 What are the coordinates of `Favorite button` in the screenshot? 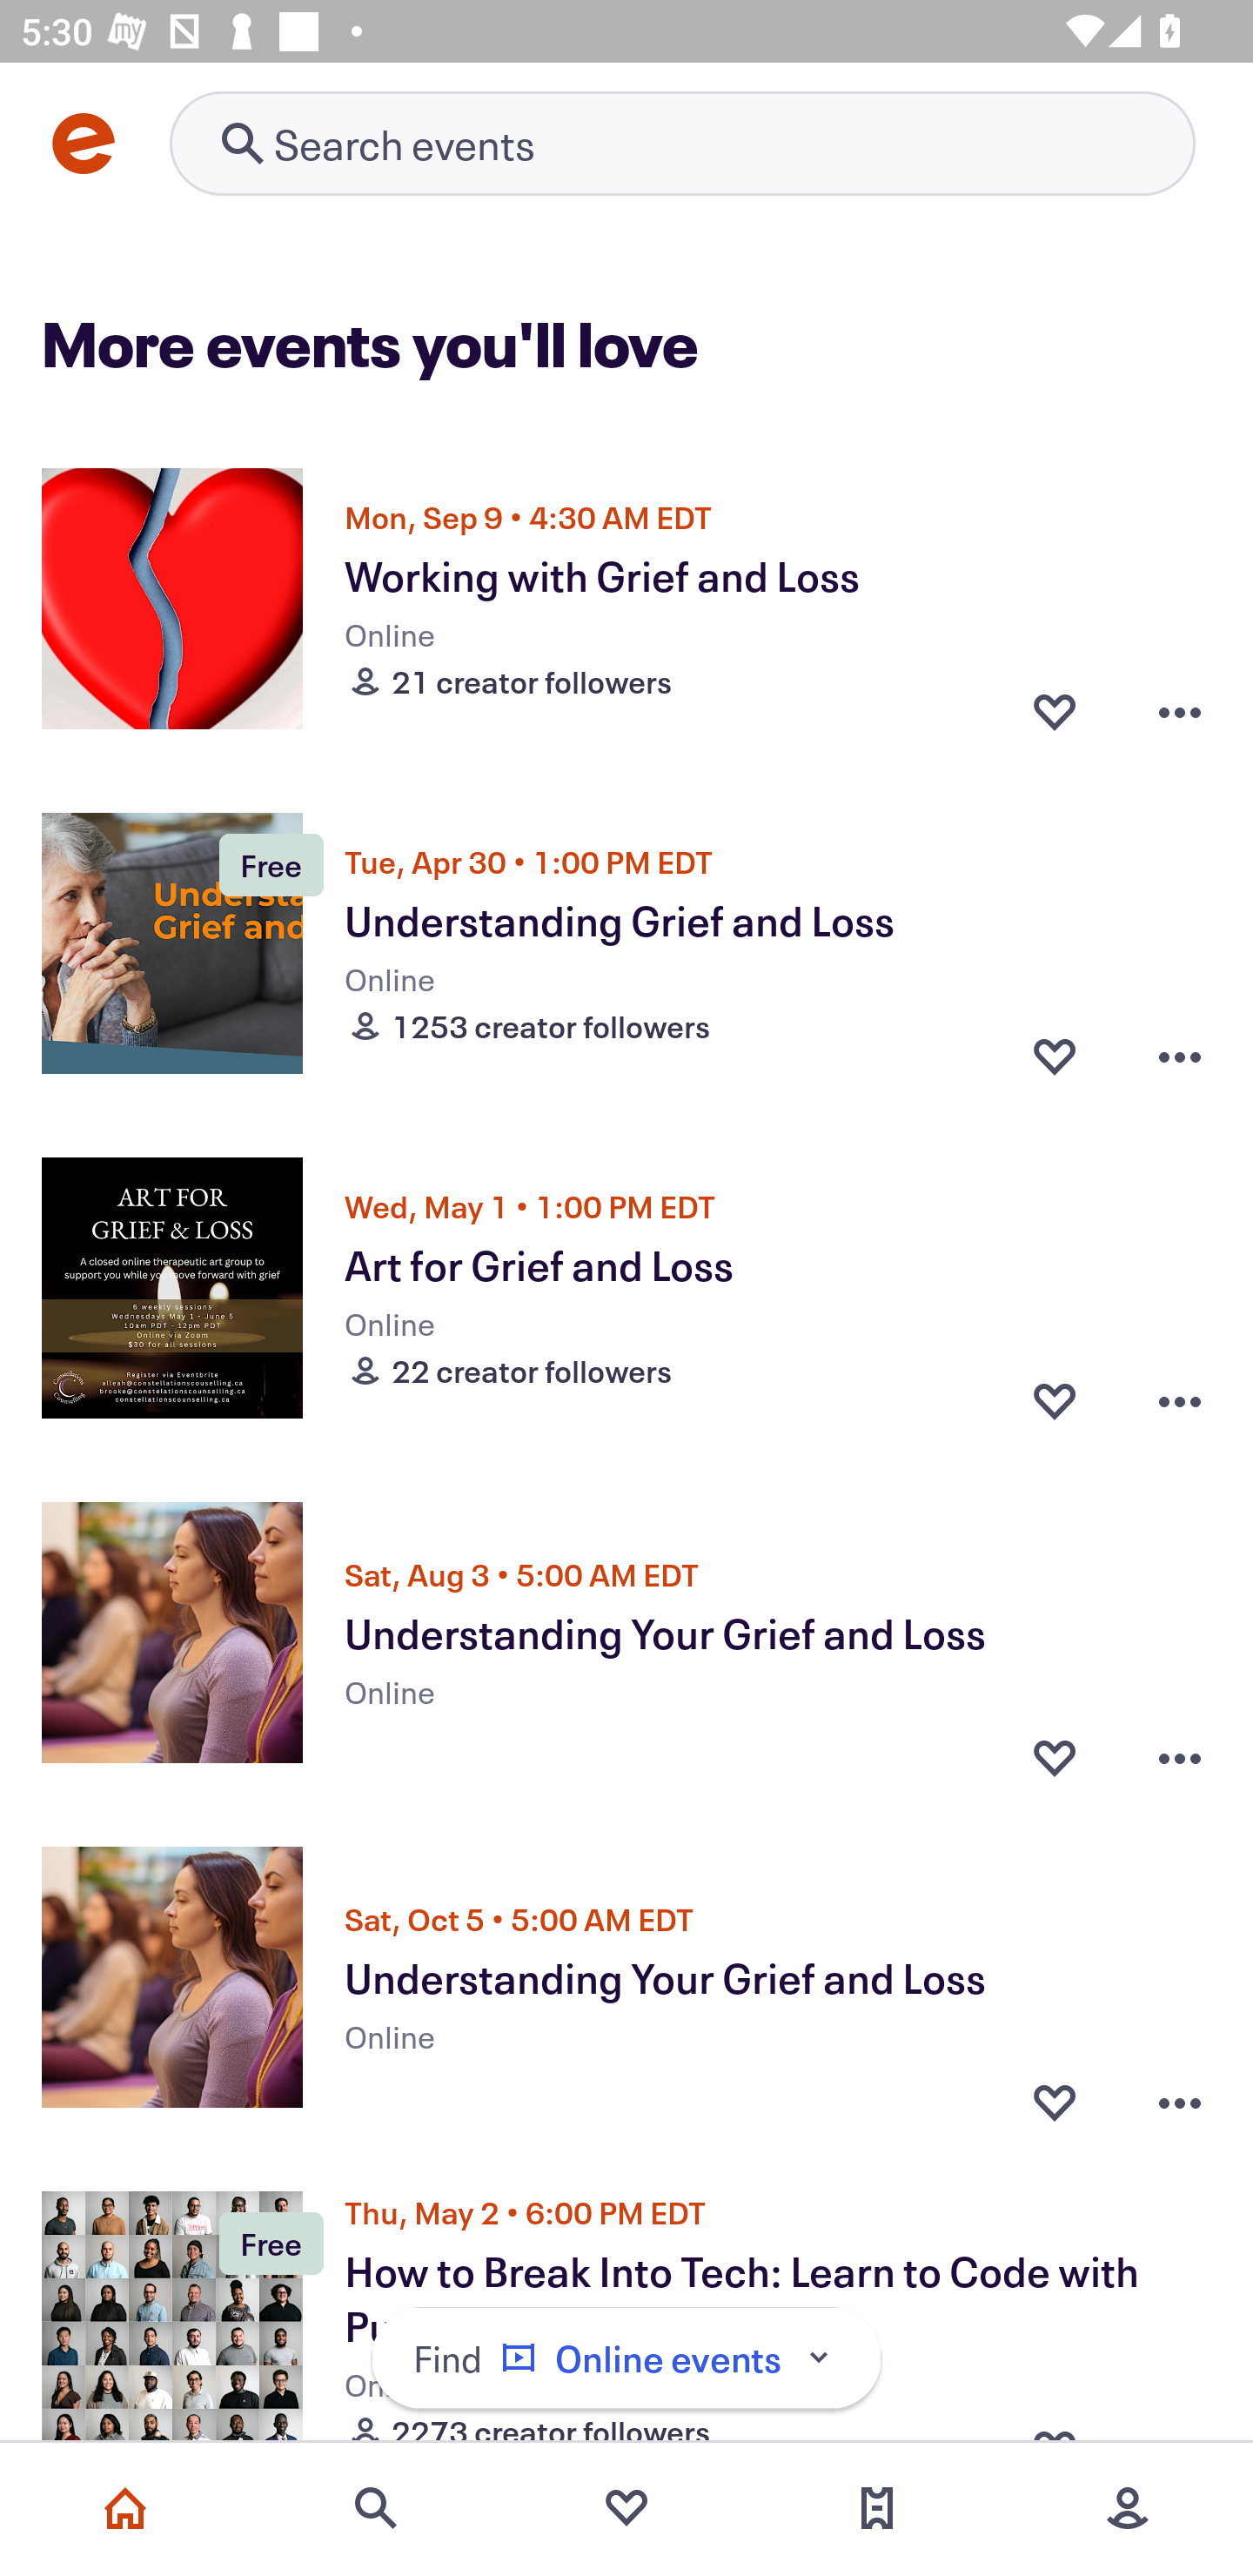 It's located at (1055, 1749).